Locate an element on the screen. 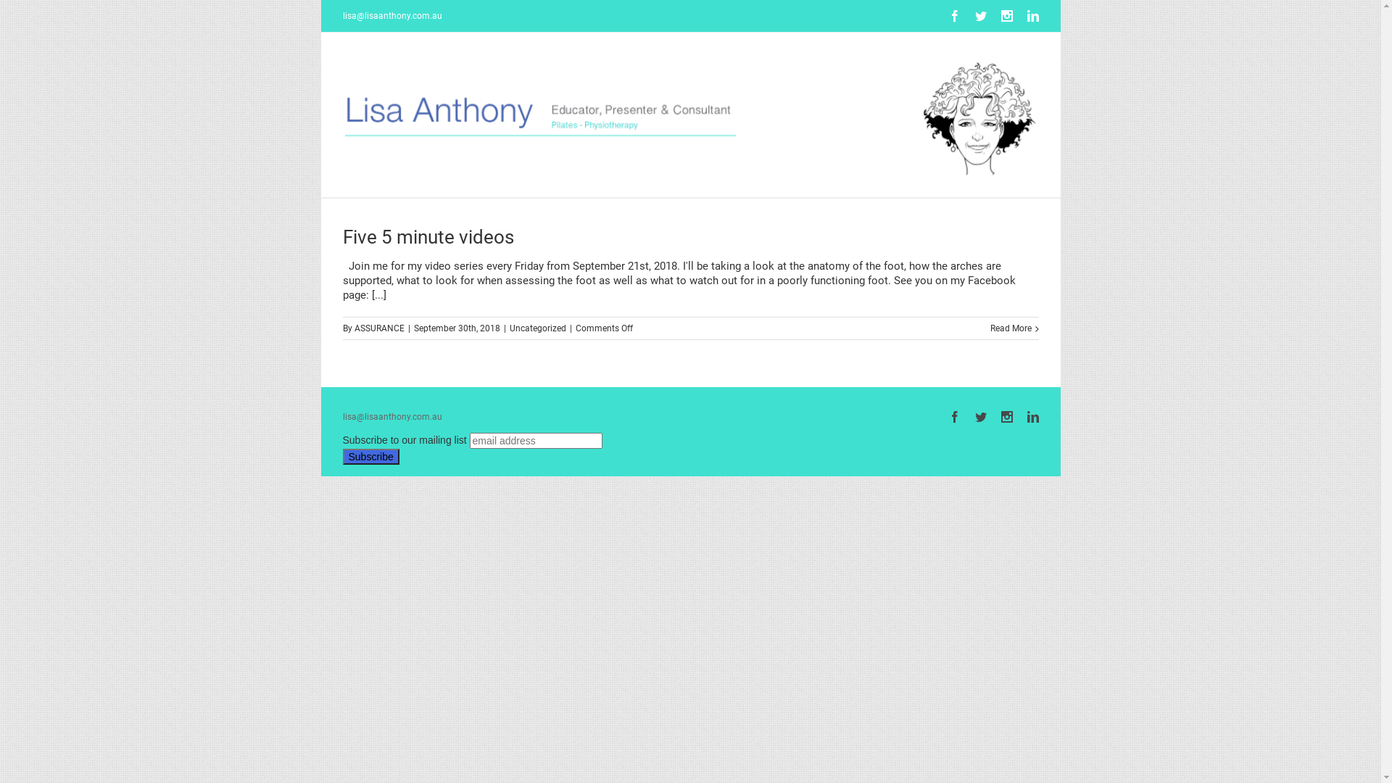 This screenshot has height=783, width=1392. Five 5 minute videos is located at coordinates (428, 236).